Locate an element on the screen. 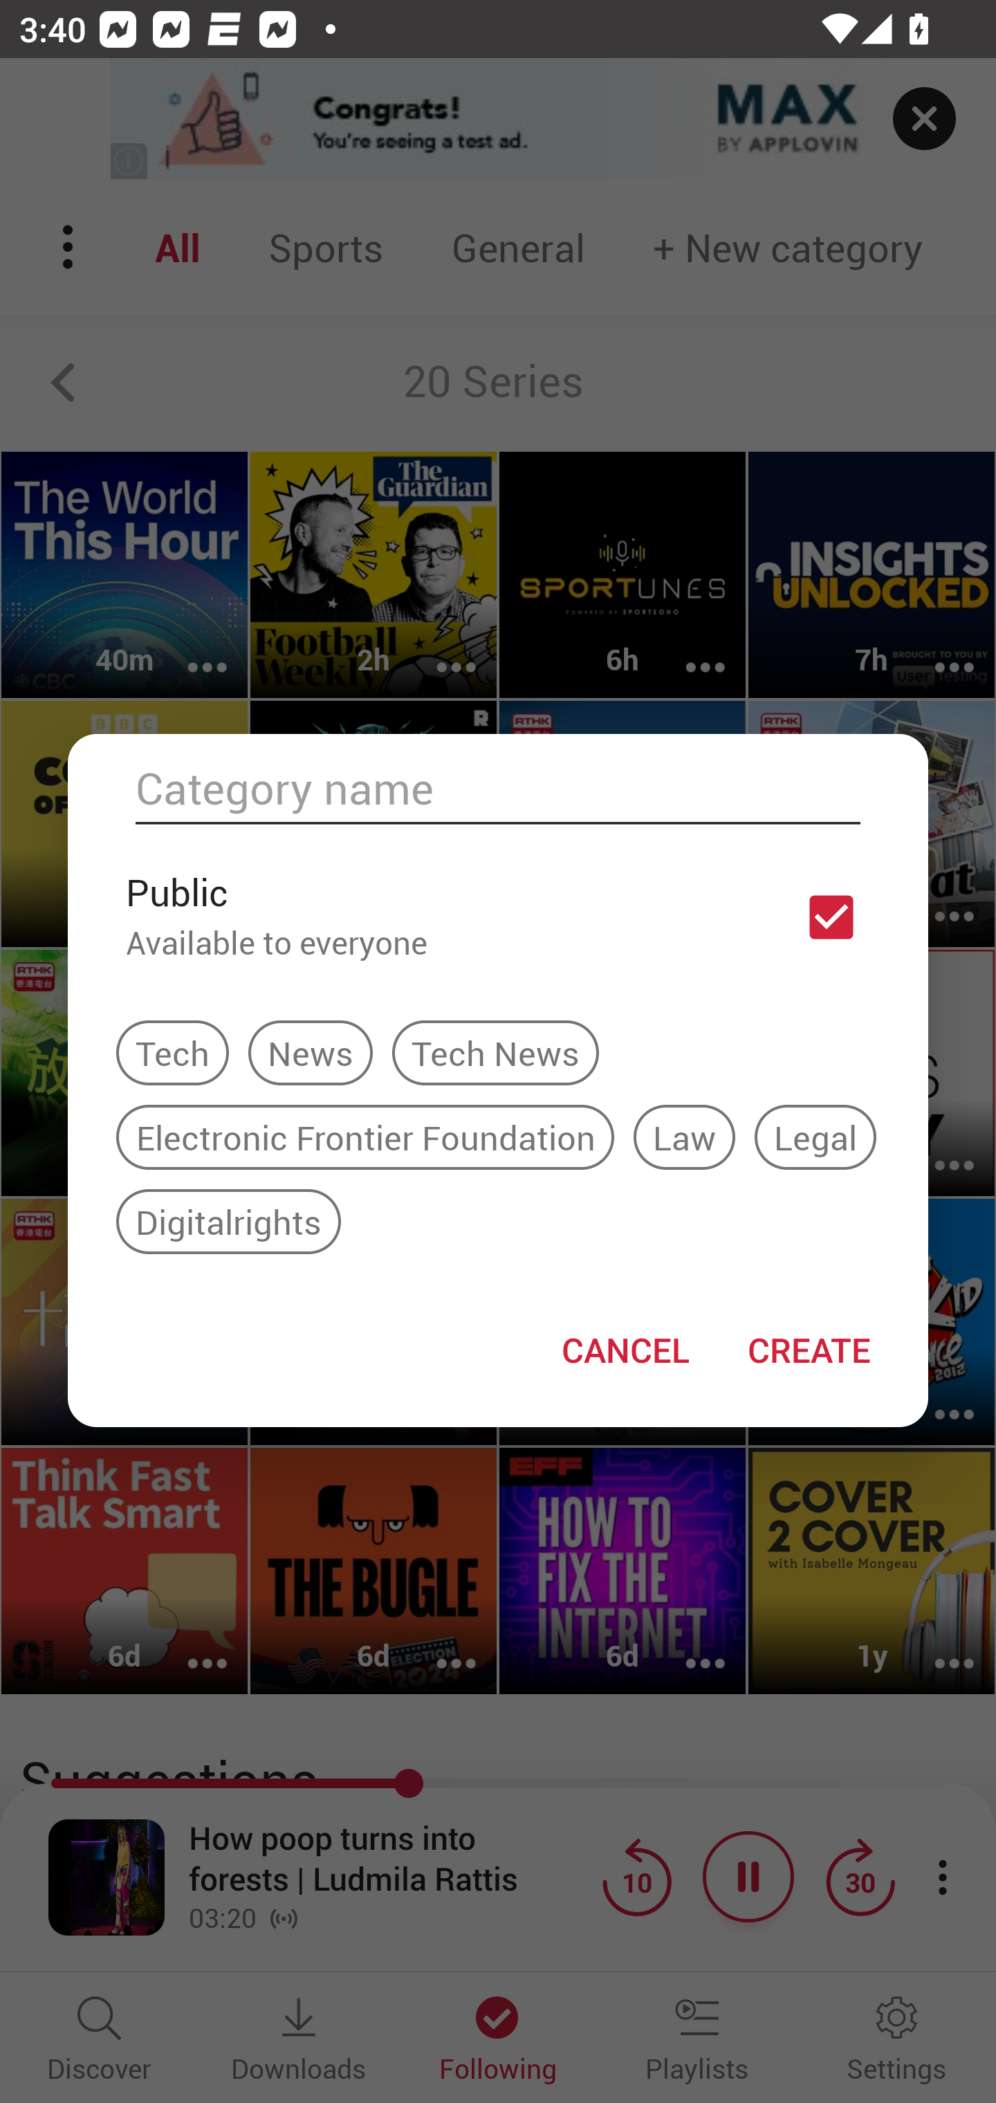 Image resolution: width=996 pixels, height=2103 pixels. Legal is located at coordinates (815, 1137).